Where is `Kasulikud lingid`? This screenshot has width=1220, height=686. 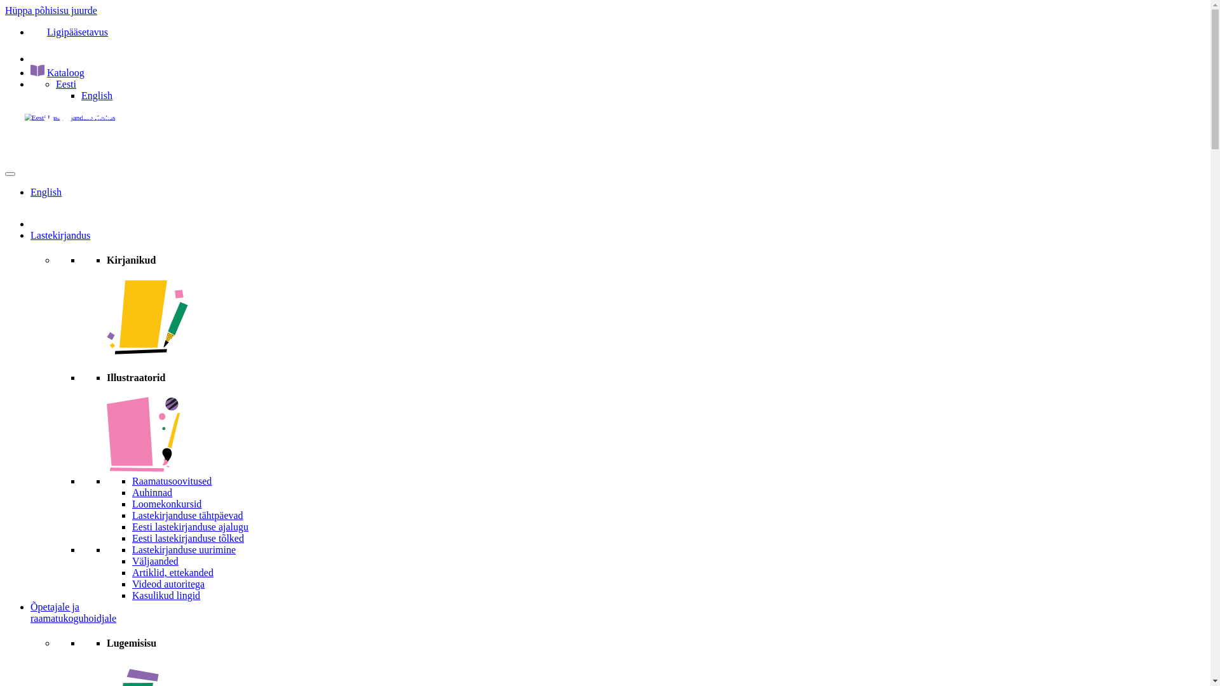 Kasulikud lingid is located at coordinates (166, 596).